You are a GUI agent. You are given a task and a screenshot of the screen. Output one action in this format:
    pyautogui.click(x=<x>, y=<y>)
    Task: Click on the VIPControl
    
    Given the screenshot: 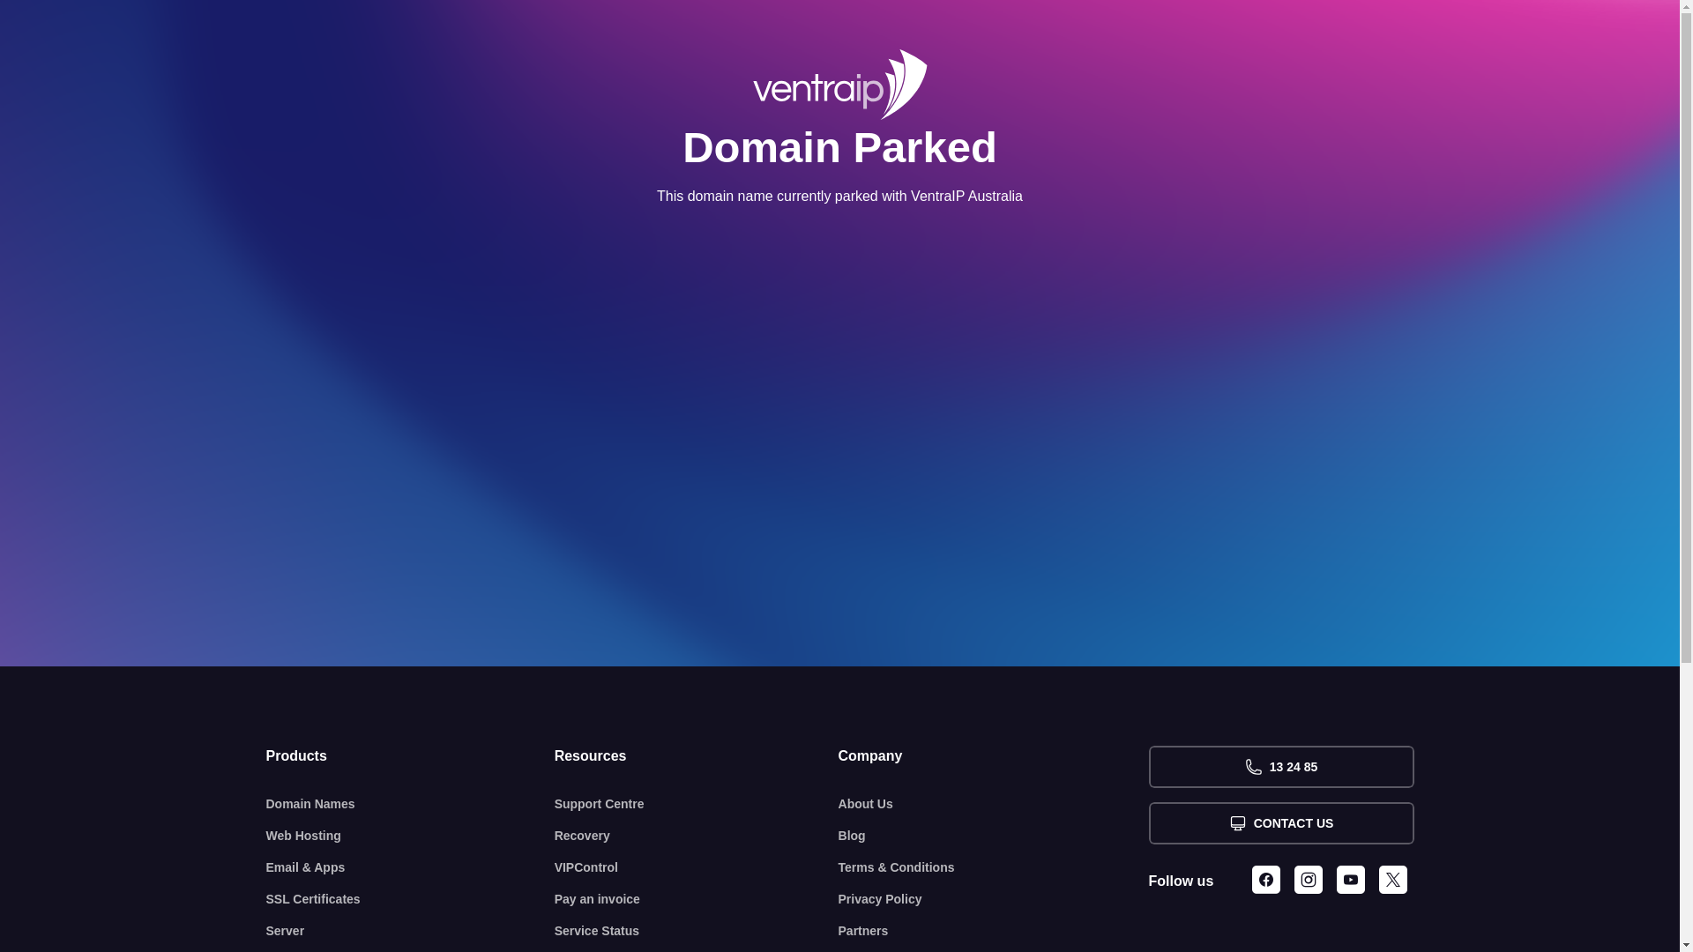 What is the action you would take?
    pyautogui.click(x=697, y=867)
    